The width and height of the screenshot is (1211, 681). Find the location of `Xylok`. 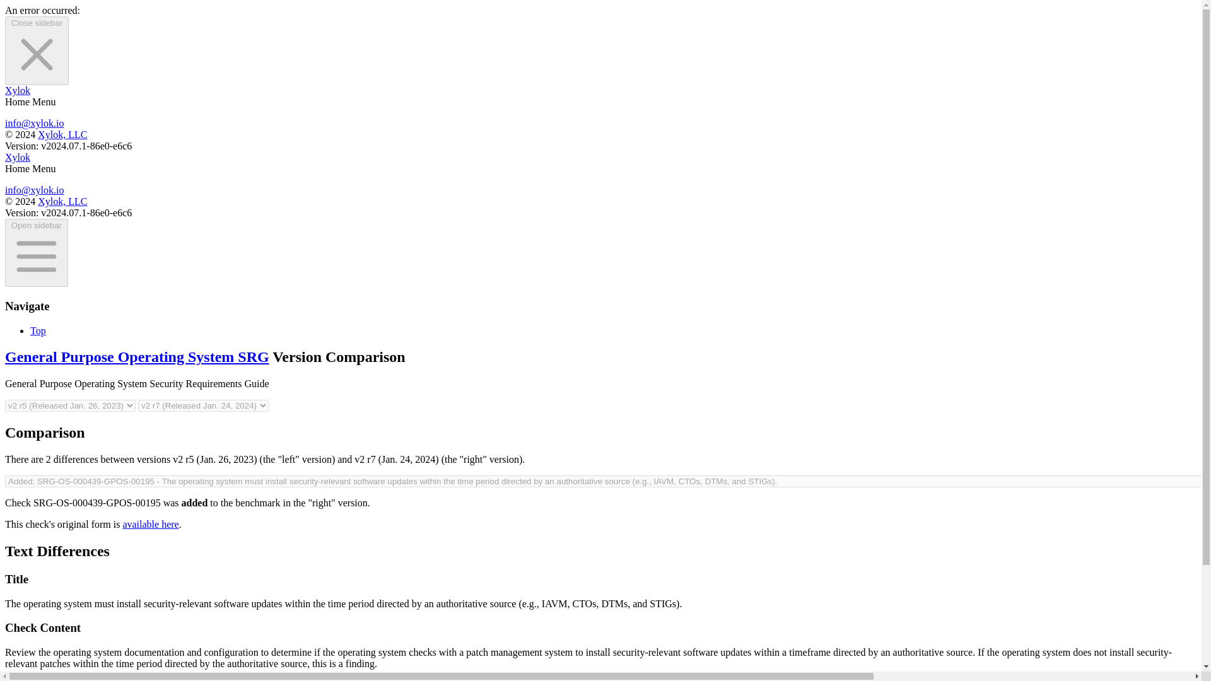

Xylok is located at coordinates (18, 157).